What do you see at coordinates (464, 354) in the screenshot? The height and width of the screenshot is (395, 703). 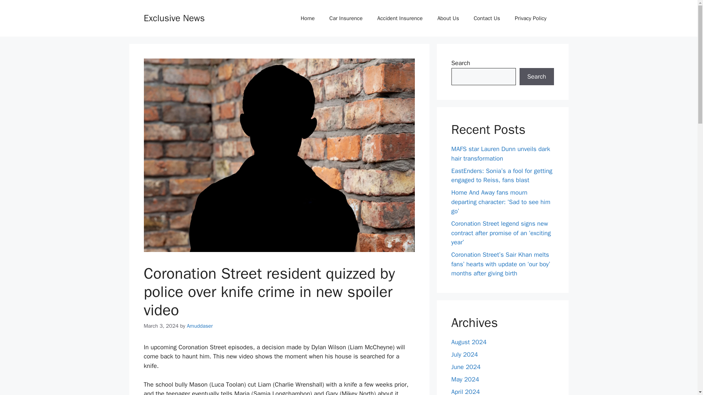 I see `July 2024` at bounding box center [464, 354].